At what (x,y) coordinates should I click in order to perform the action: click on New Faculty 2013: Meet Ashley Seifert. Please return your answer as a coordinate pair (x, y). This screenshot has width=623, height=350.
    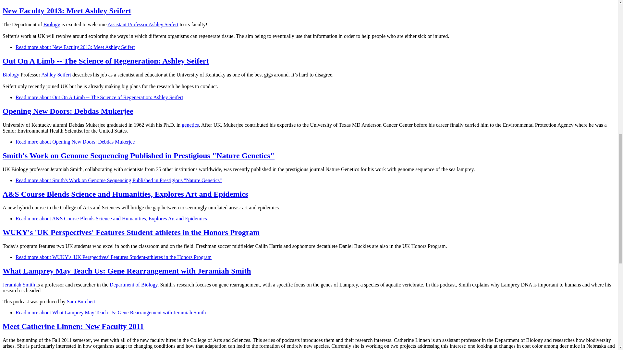
    Looking at the image, I should click on (75, 47).